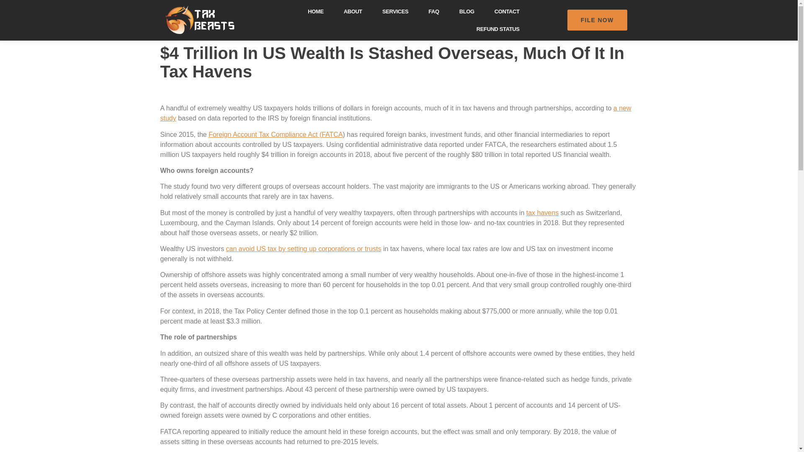 This screenshot has width=804, height=452. Describe the element at coordinates (353, 11) in the screenshot. I see `ABOUT` at that location.